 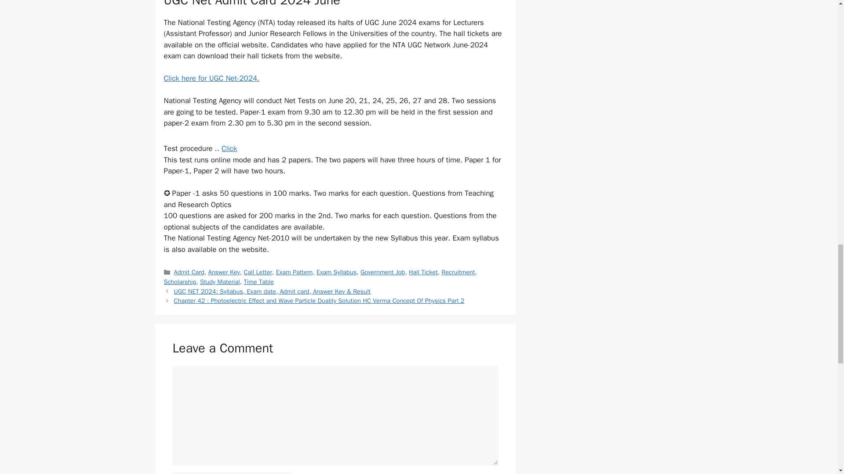 I want to click on Call Letter, so click(x=258, y=272).